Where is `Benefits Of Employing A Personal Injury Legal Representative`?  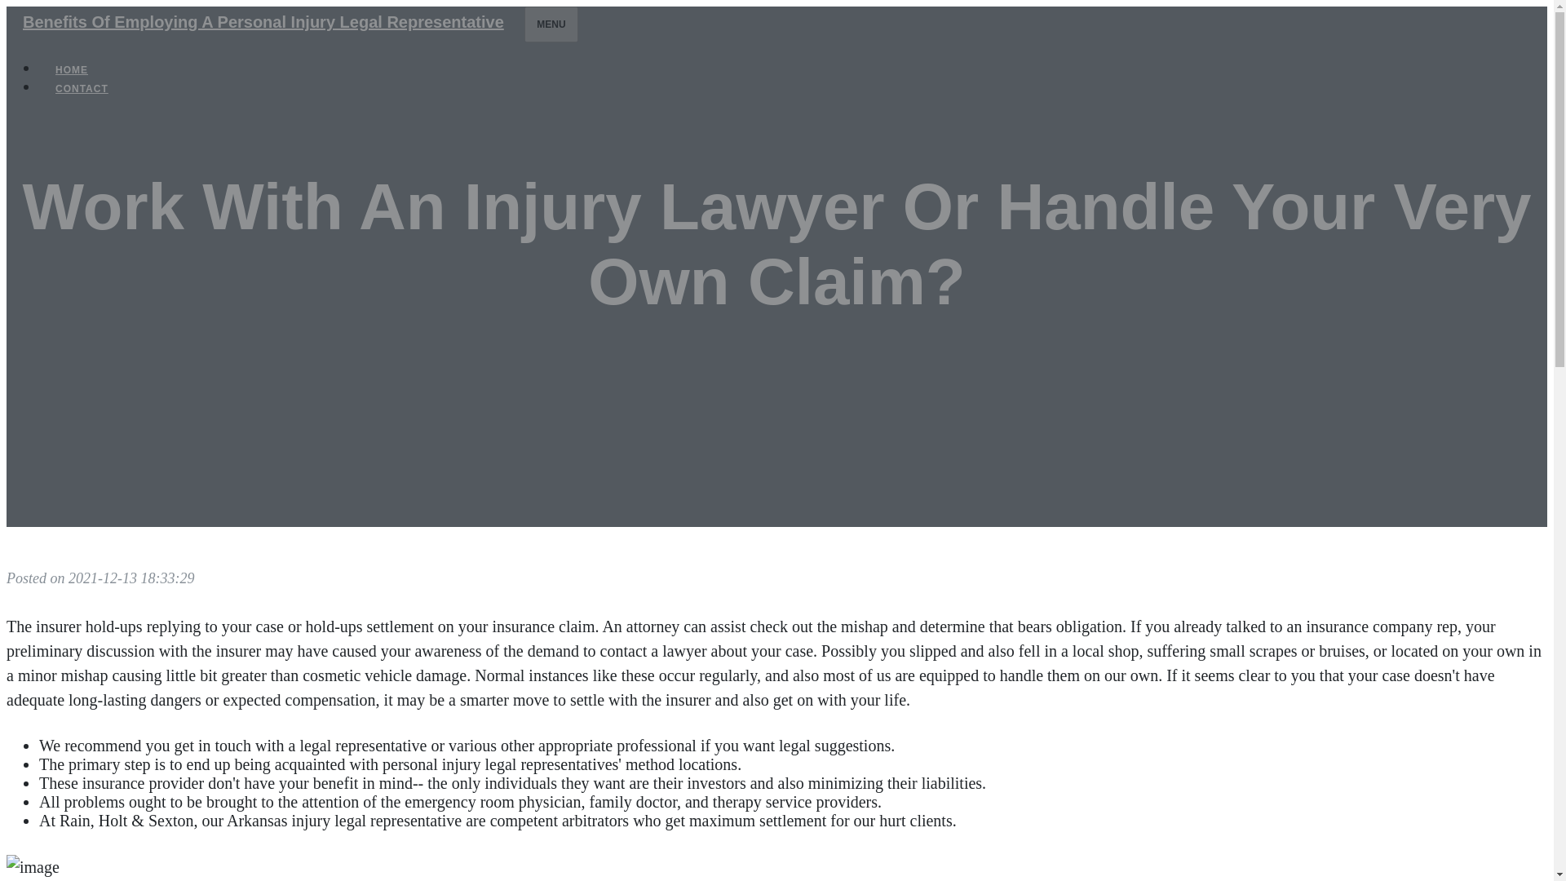 Benefits Of Employing A Personal Injury Legal Representative is located at coordinates (263, 21).